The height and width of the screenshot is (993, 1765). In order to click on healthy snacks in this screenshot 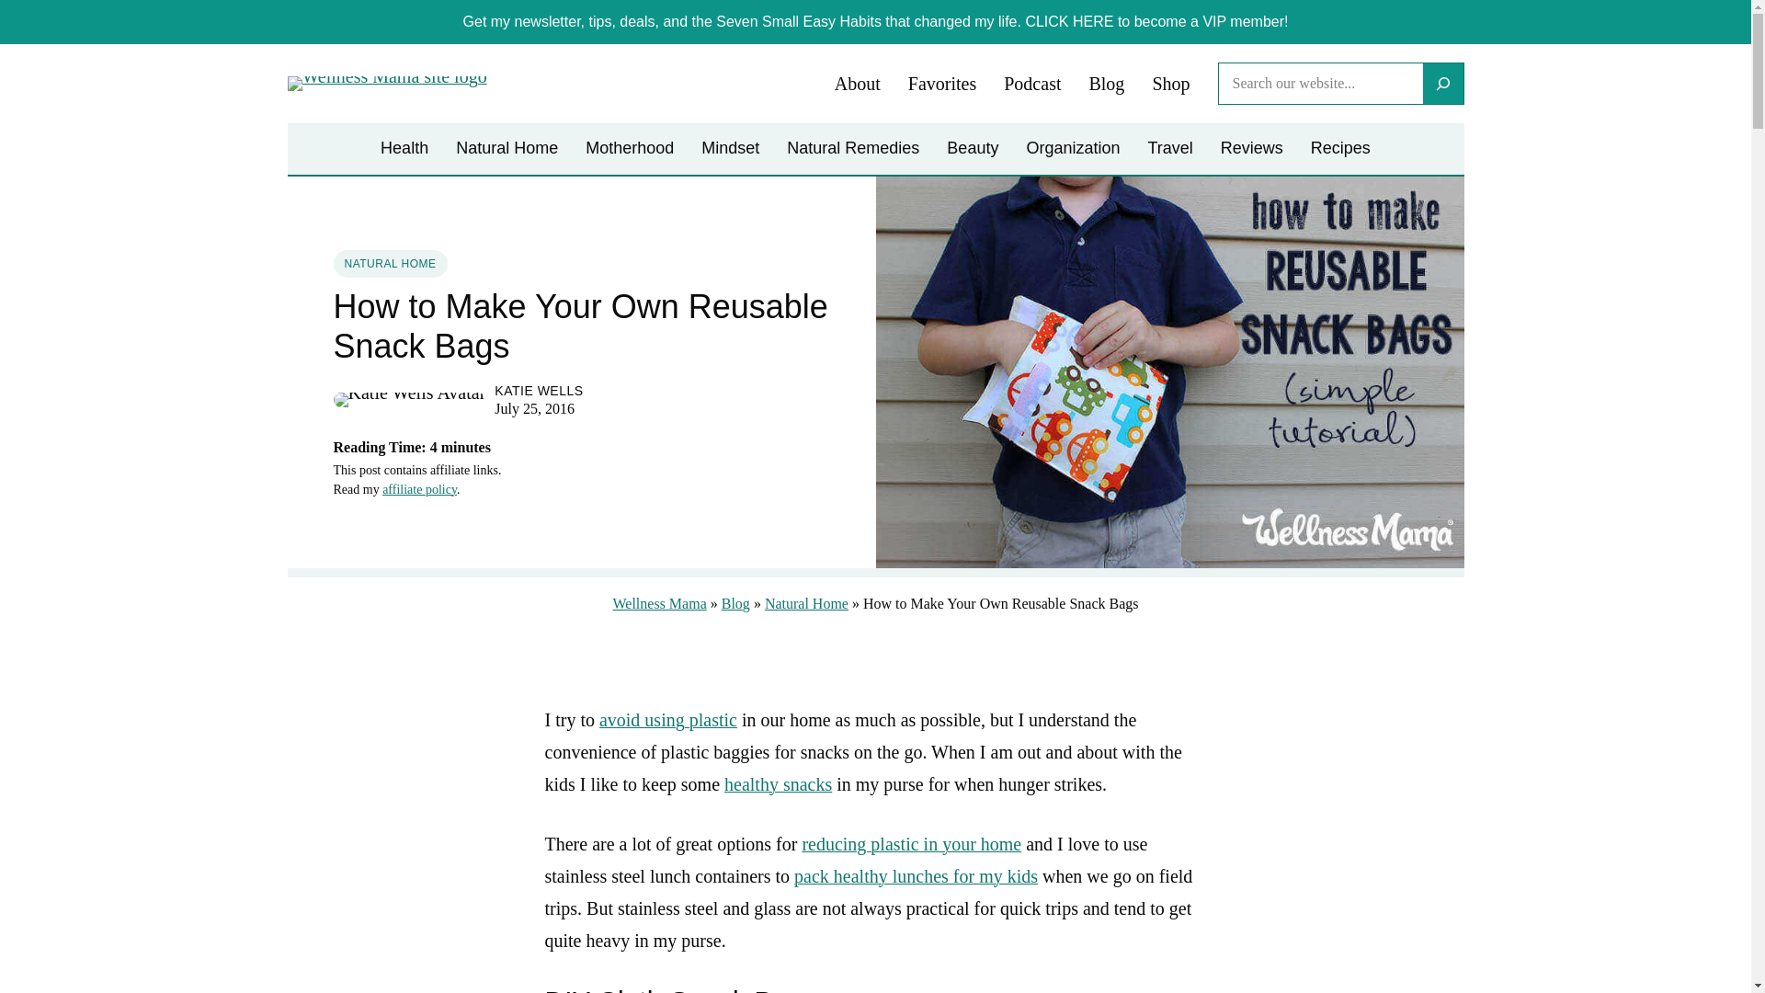, I will do `click(778, 784)`.